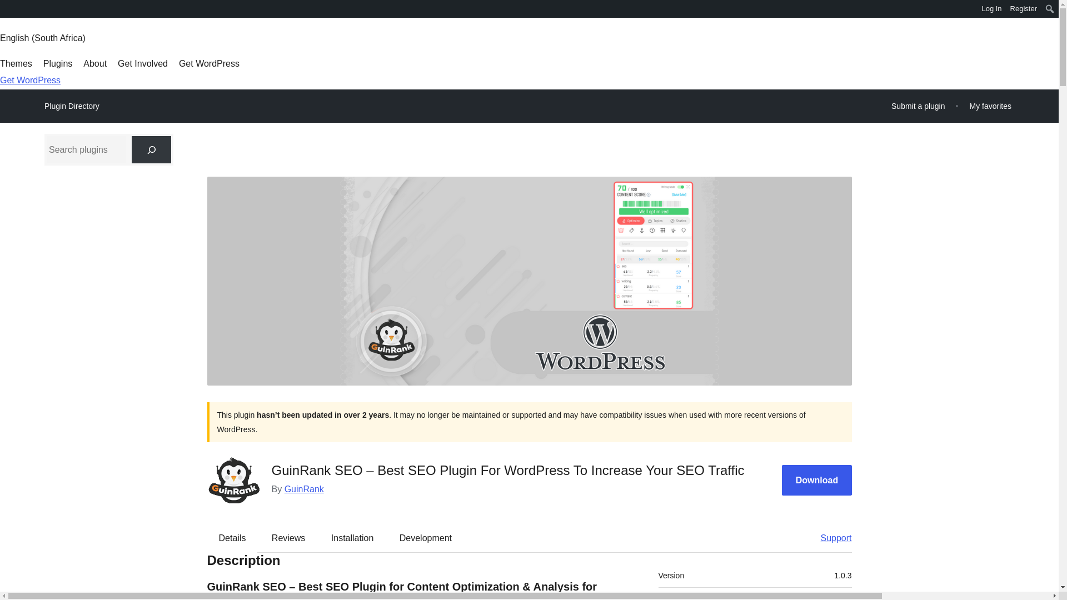  What do you see at coordinates (16, 63) in the screenshot?
I see `Themes` at bounding box center [16, 63].